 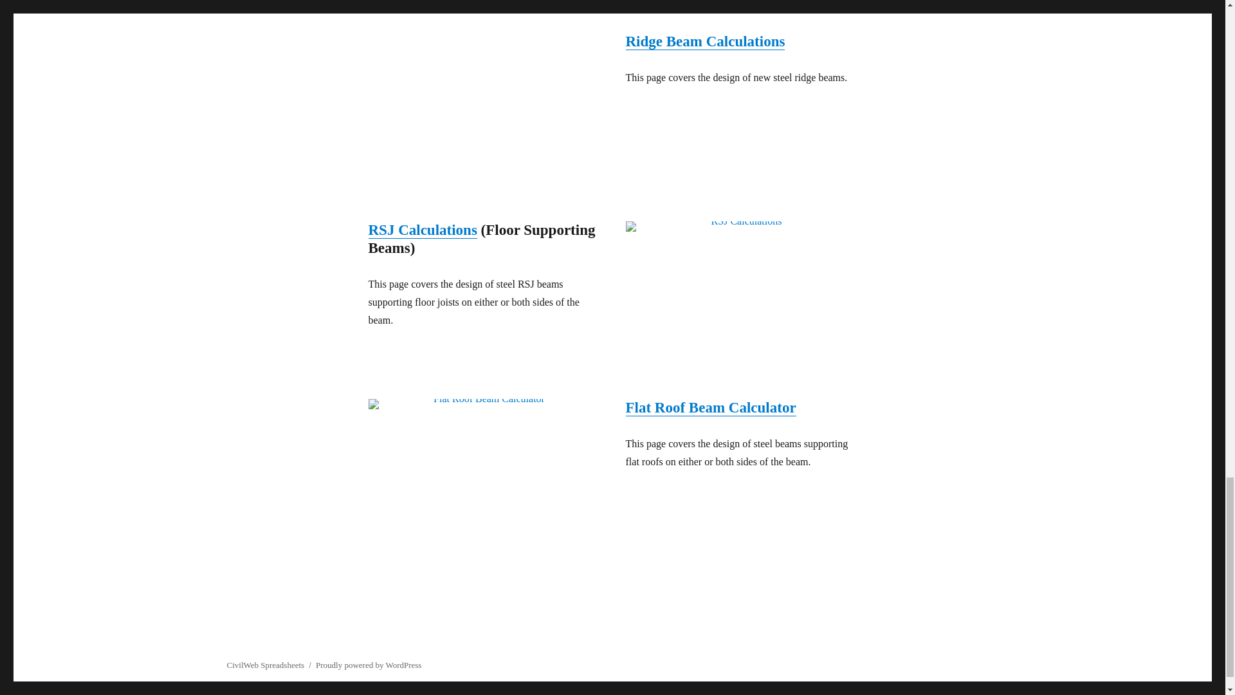 What do you see at coordinates (741, 279) in the screenshot?
I see `RSJ Calculations` at bounding box center [741, 279].